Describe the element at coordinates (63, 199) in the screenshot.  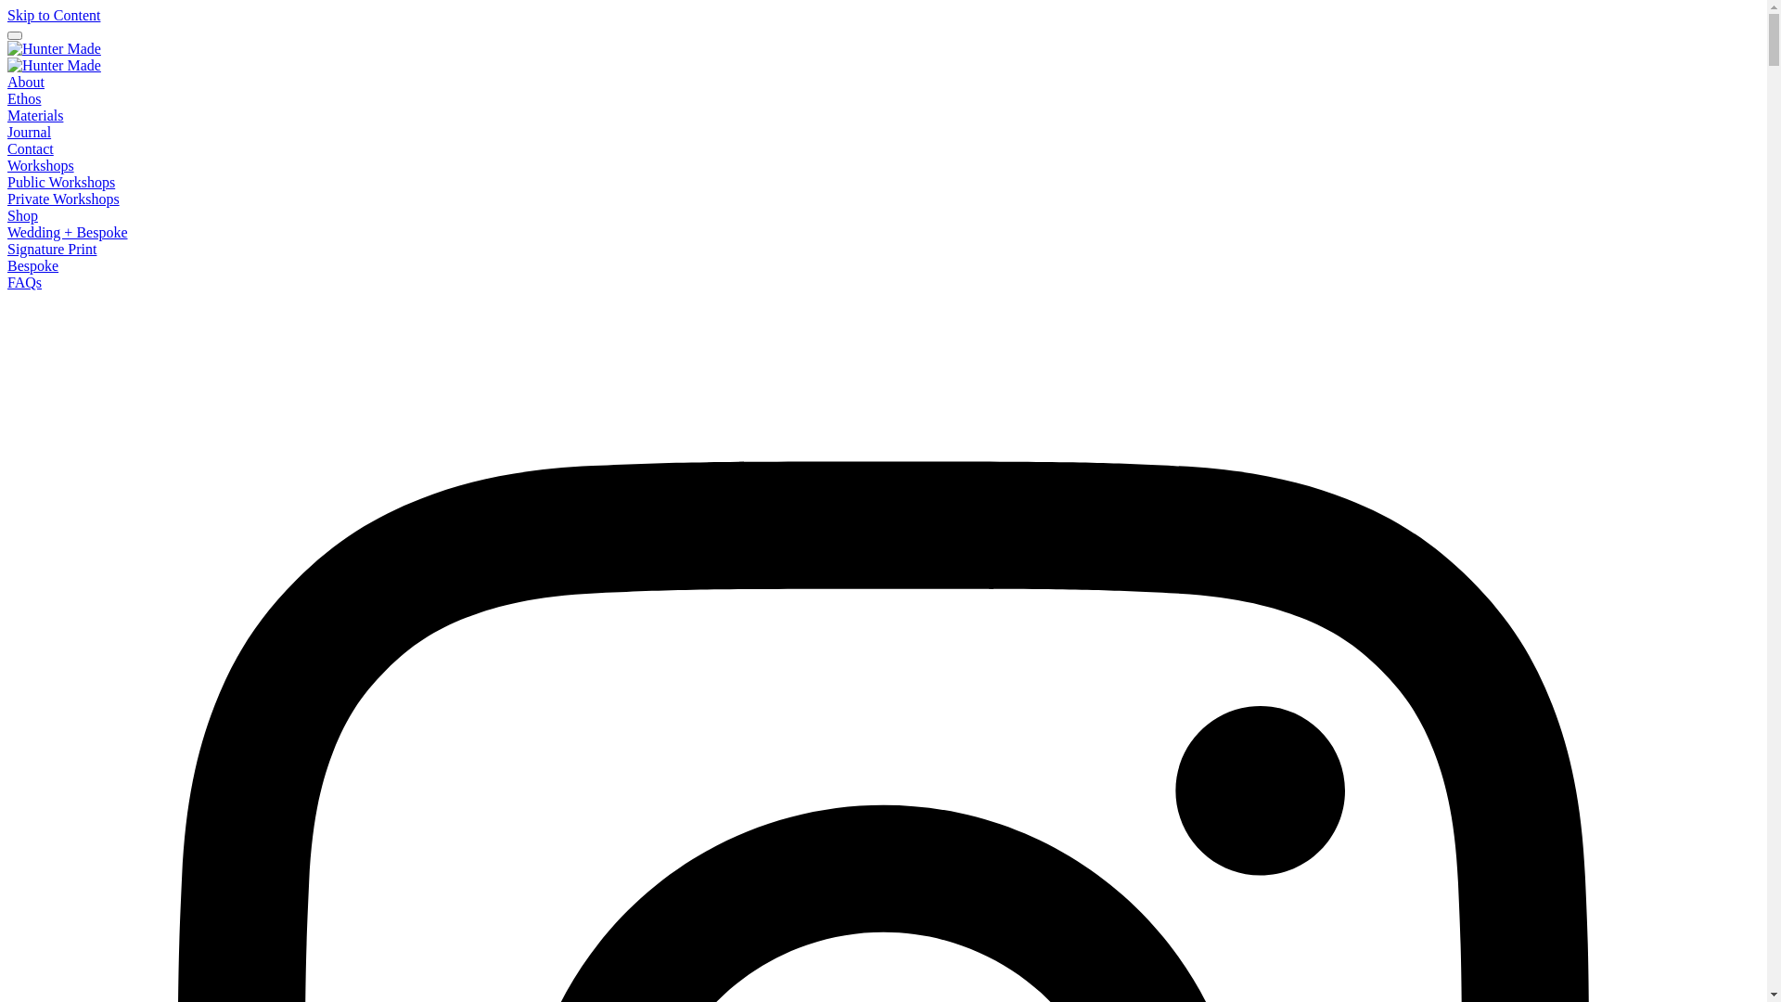
I see `Private Workshops` at that location.